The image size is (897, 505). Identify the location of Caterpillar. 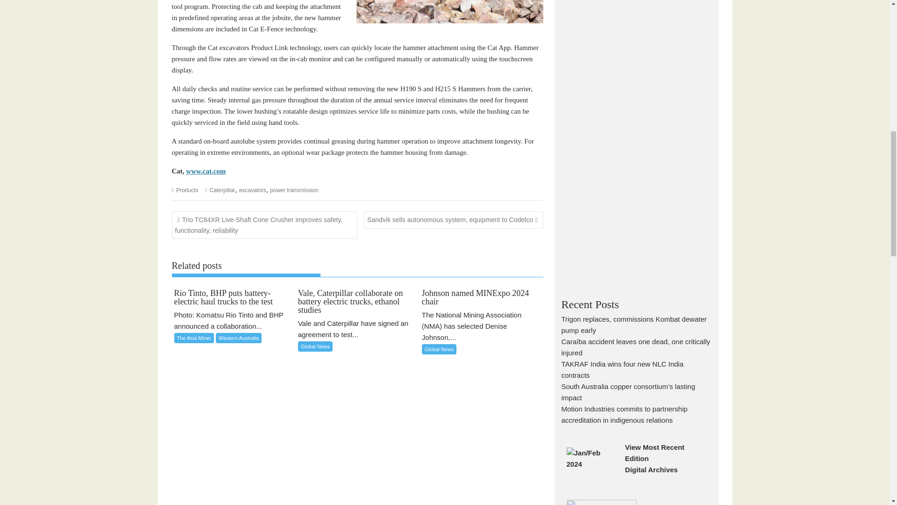
(222, 190).